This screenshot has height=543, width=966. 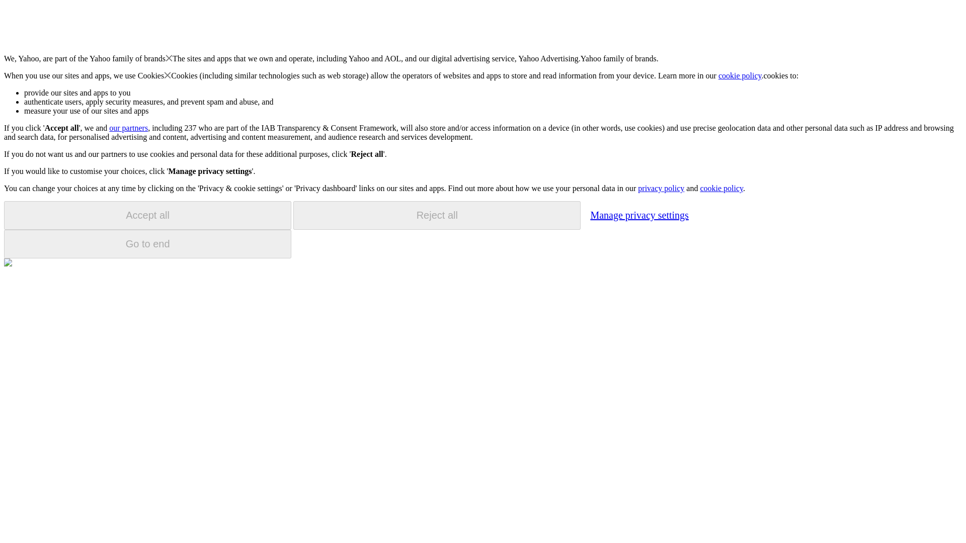 I want to click on Go to end, so click(x=147, y=244).